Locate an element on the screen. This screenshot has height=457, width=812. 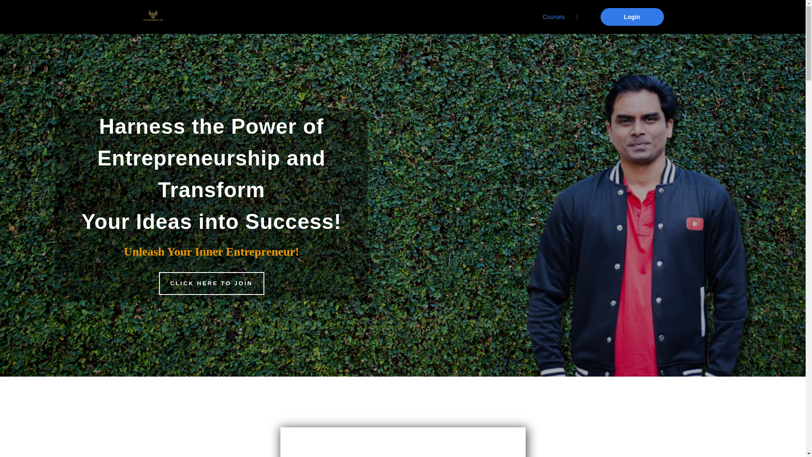
Courses is located at coordinates (553, 17).